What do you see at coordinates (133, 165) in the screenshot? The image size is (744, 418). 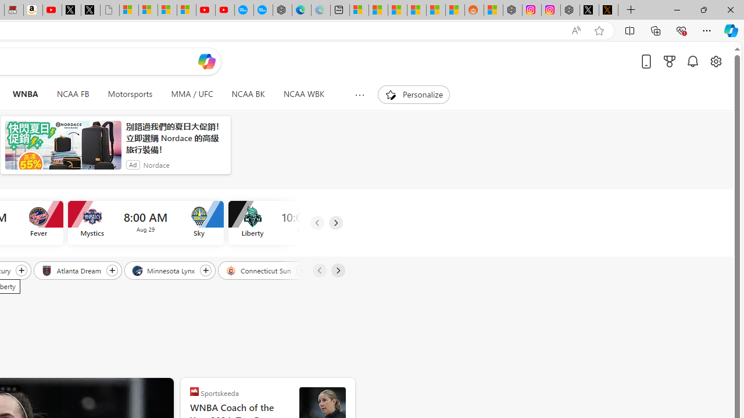 I see `Ad` at bounding box center [133, 165].